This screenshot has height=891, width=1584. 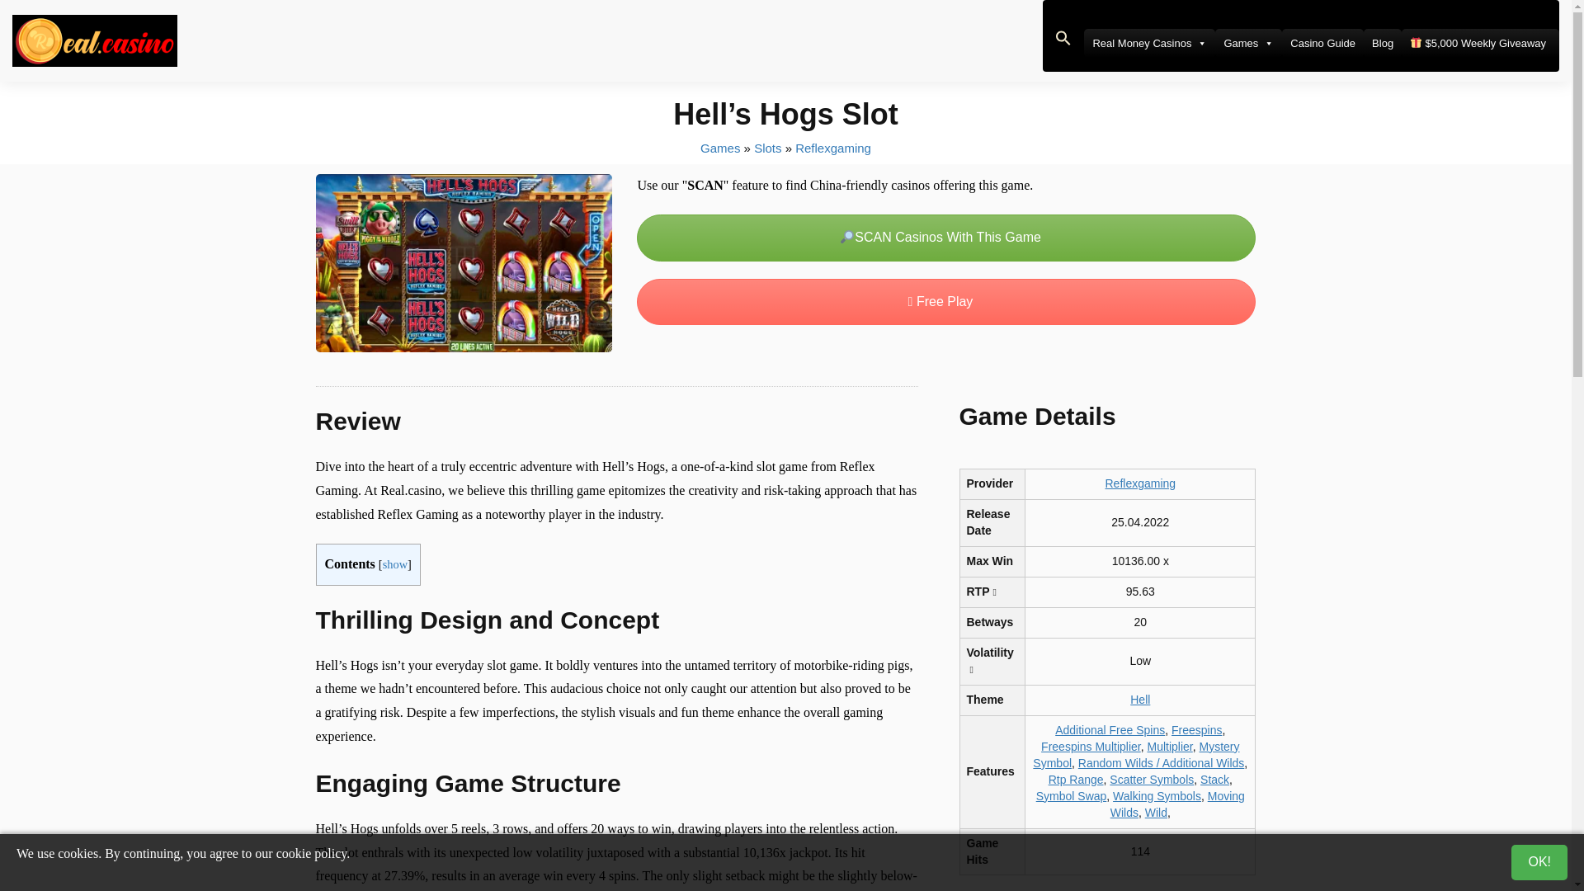 What do you see at coordinates (767, 147) in the screenshot?
I see `Online Slots` at bounding box center [767, 147].